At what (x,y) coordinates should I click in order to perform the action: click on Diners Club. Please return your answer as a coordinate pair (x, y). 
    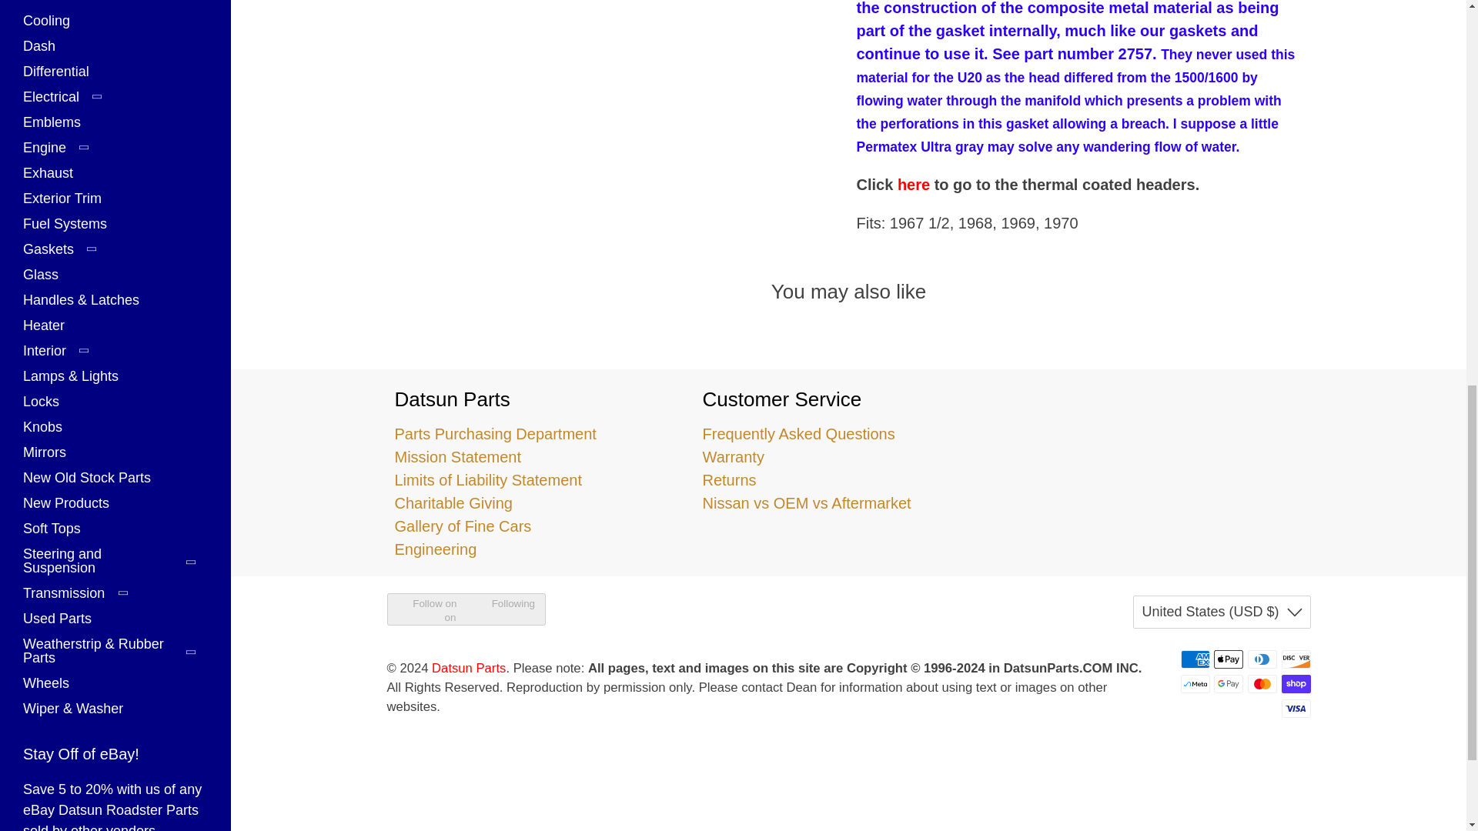
    Looking at the image, I should click on (1262, 659).